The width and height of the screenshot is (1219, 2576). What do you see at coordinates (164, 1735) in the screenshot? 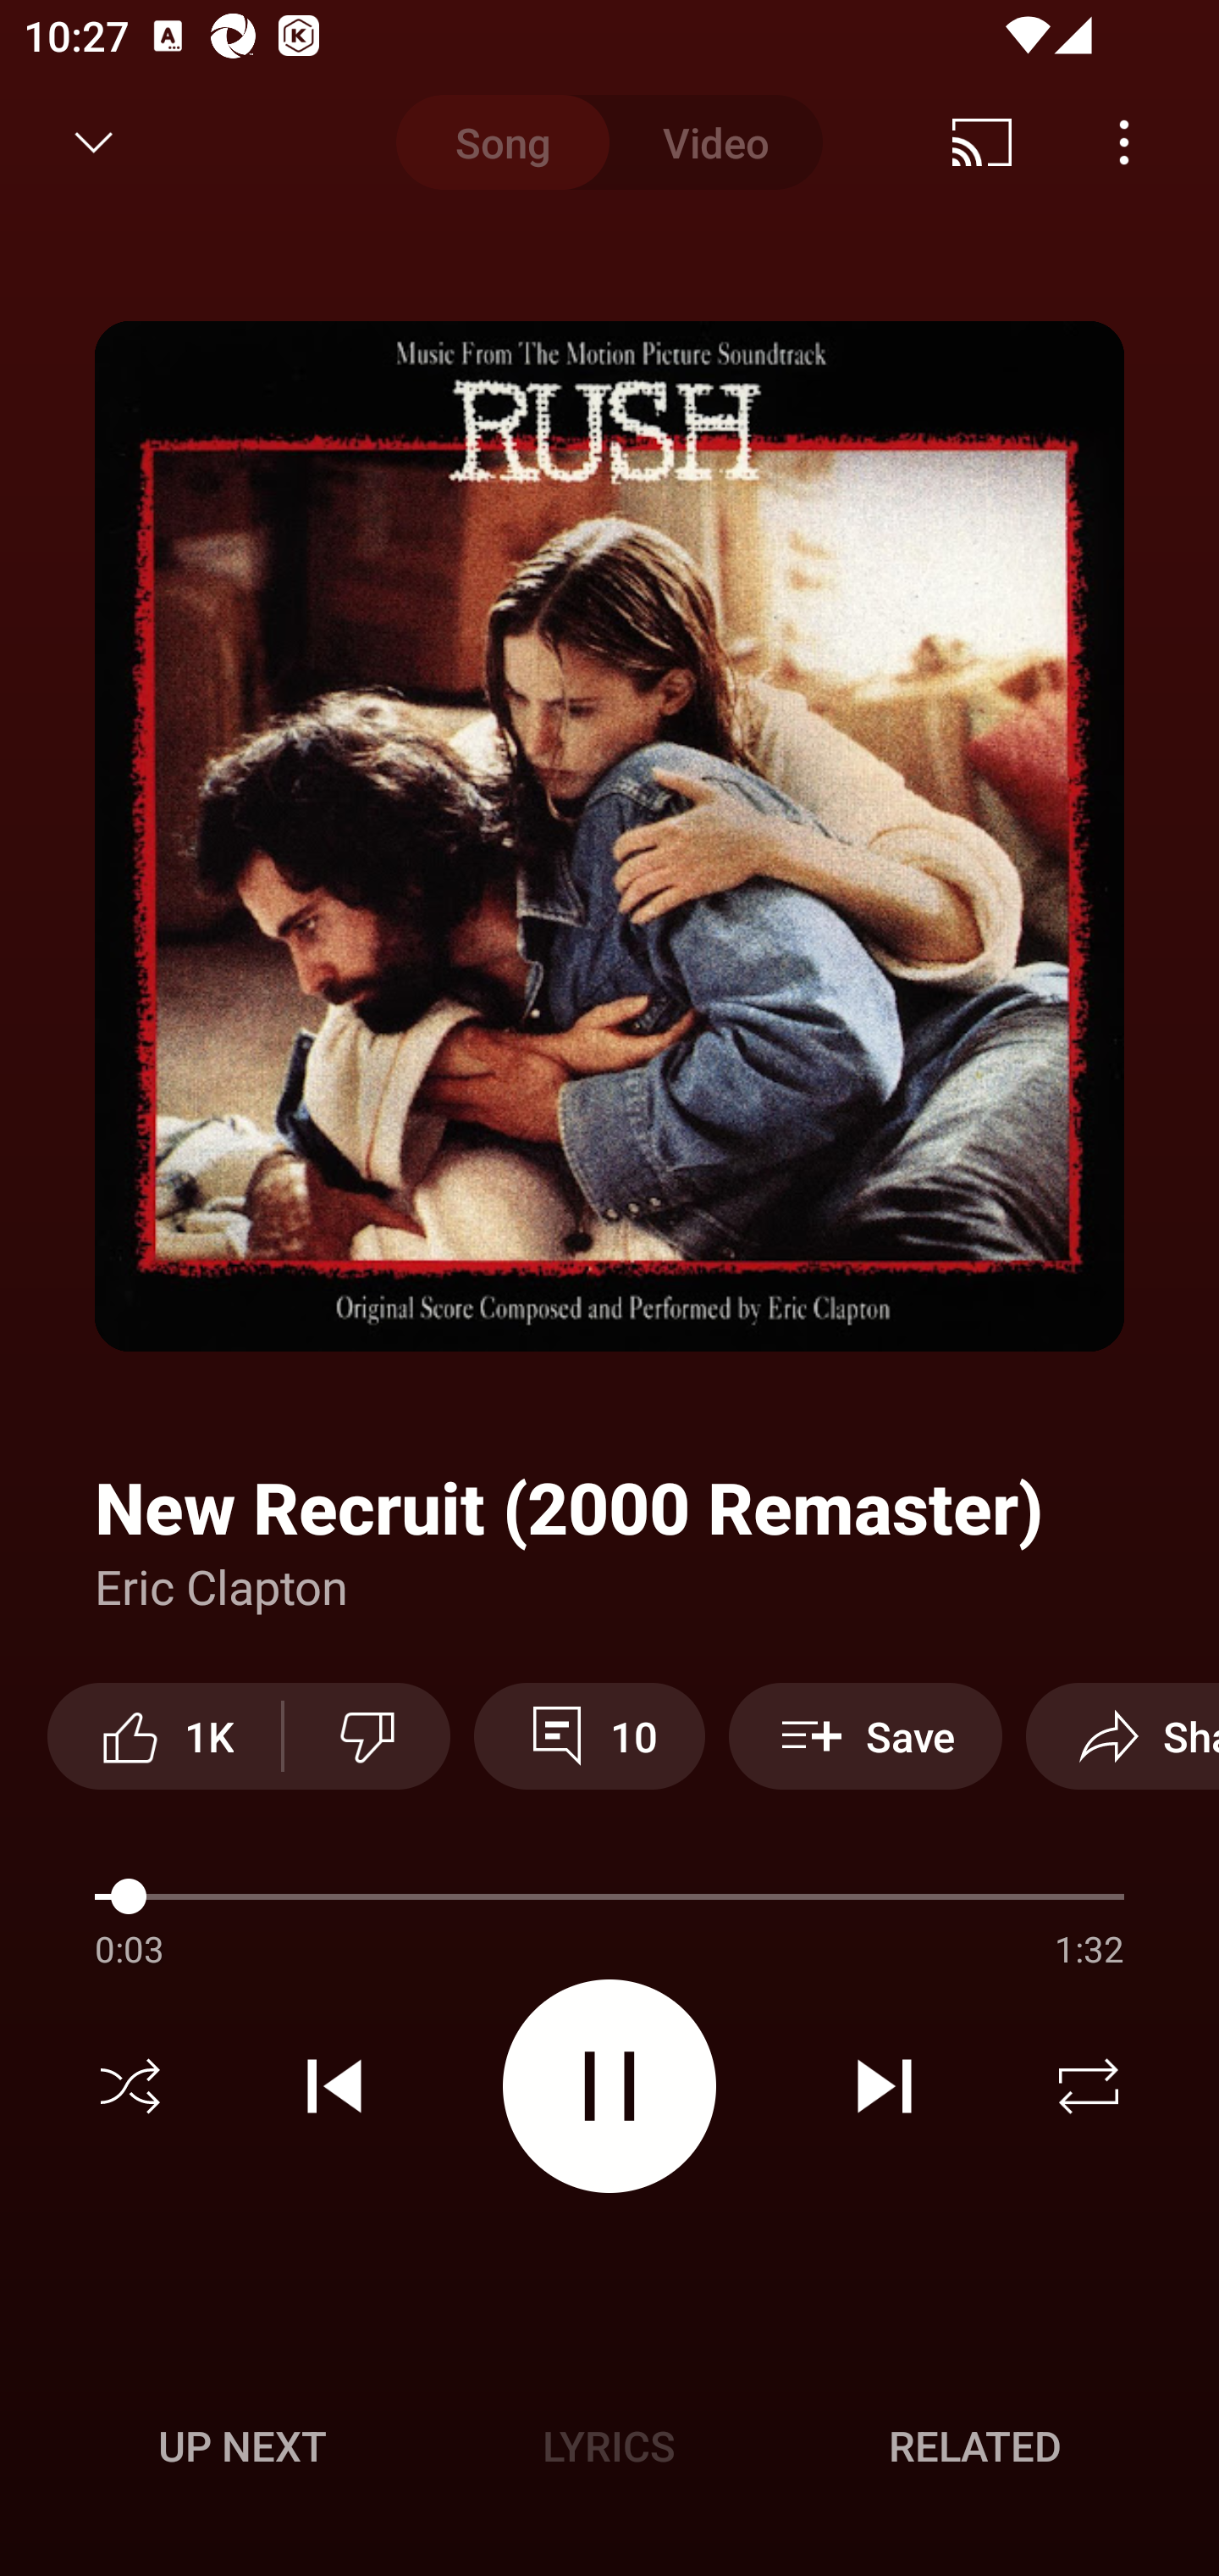
I see `1K like this video along with 1,034 other people` at bounding box center [164, 1735].